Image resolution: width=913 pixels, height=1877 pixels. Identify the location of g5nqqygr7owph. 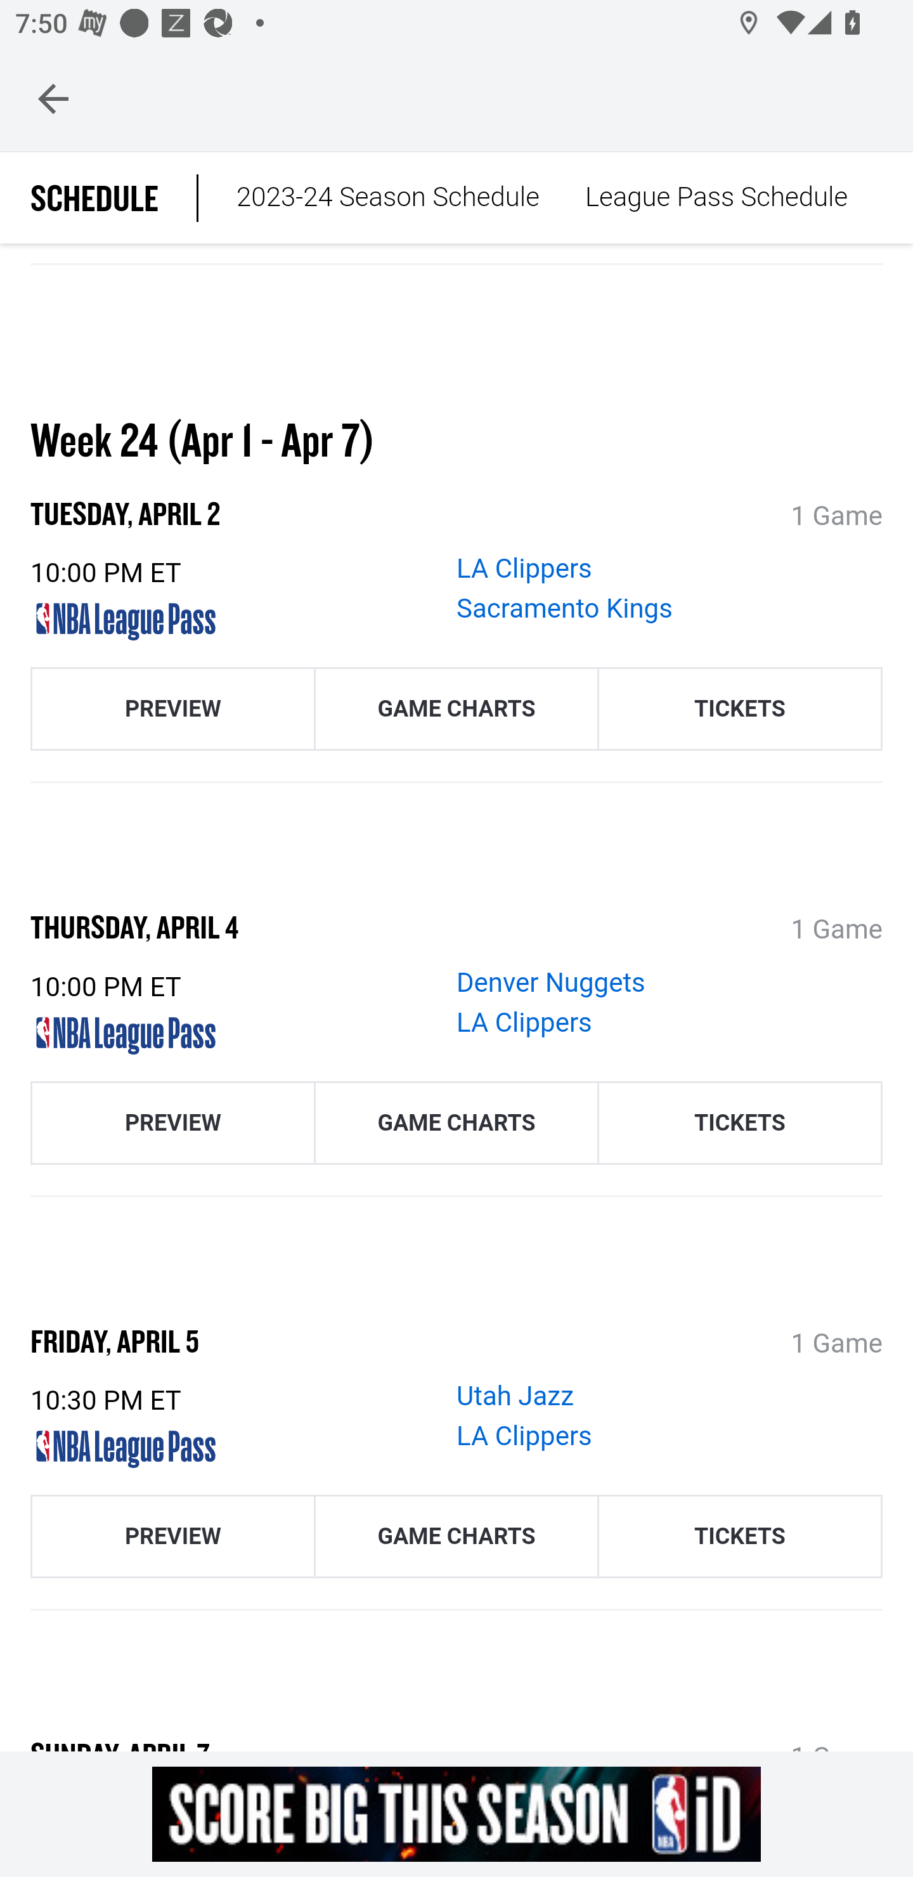
(456, 1814).